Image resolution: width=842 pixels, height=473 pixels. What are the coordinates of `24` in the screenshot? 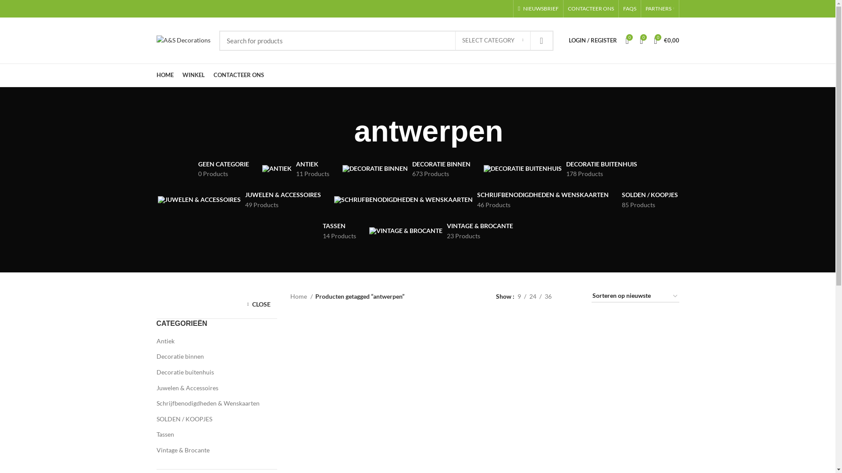 It's located at (533, 297).